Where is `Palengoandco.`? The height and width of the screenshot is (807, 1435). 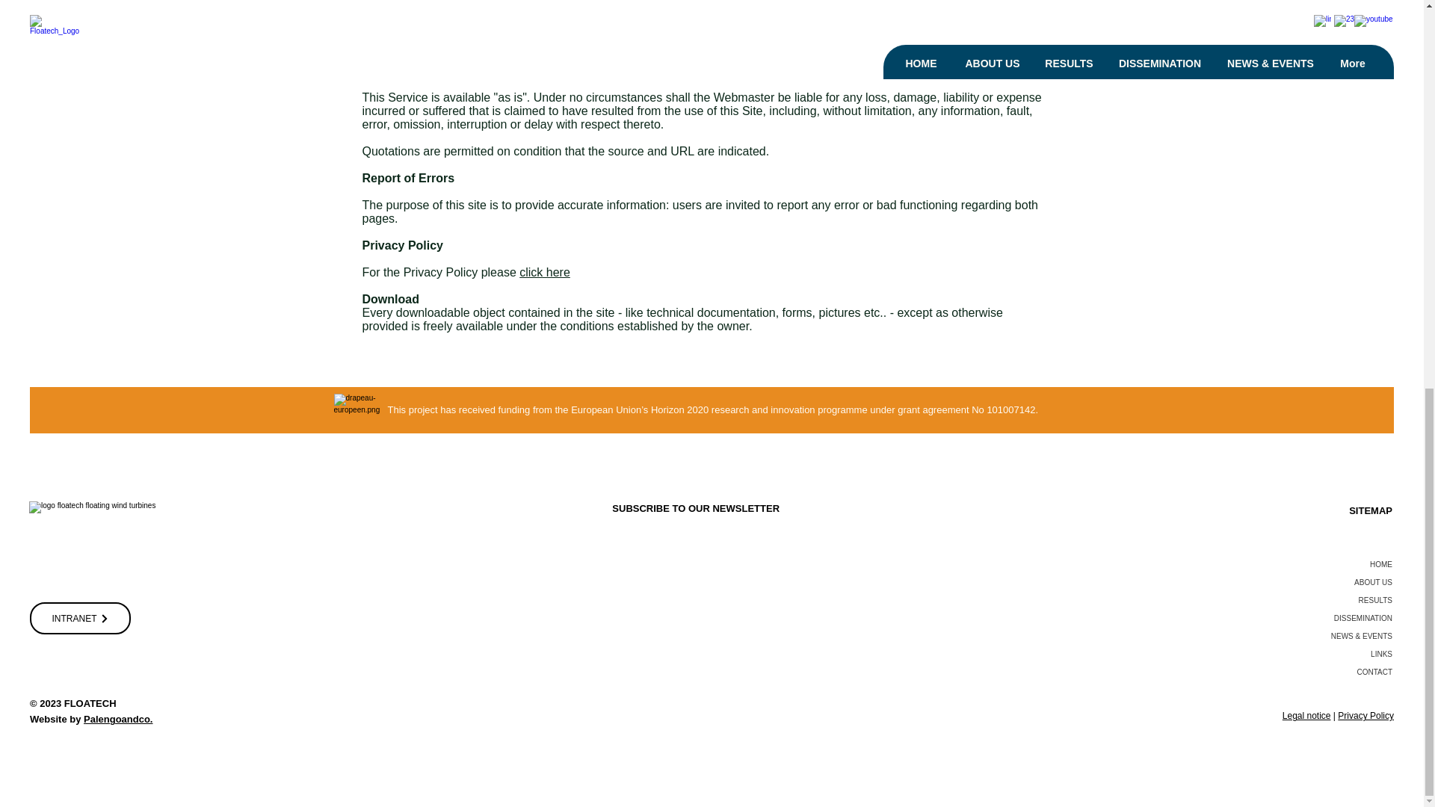
Palengoandco. is located at coordinates (117, 719).